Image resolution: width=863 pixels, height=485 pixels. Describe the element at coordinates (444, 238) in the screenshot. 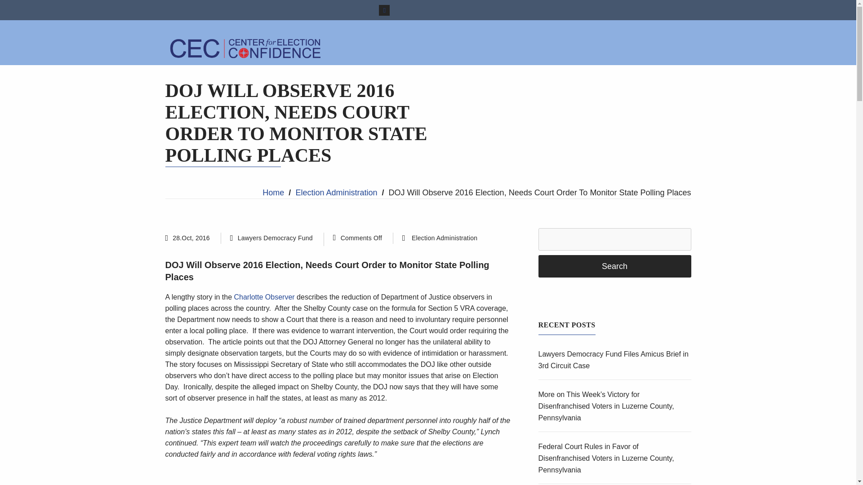

I see `Election Administration` at that location.